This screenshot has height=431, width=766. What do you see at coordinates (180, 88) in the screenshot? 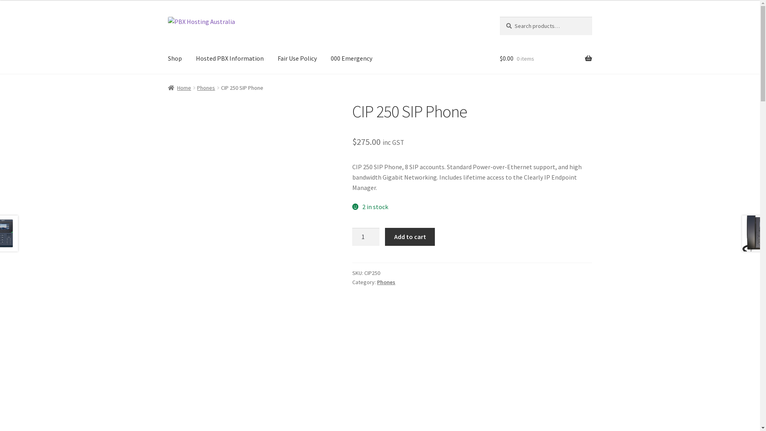
I see `Home` at bounding box center [180, 88].